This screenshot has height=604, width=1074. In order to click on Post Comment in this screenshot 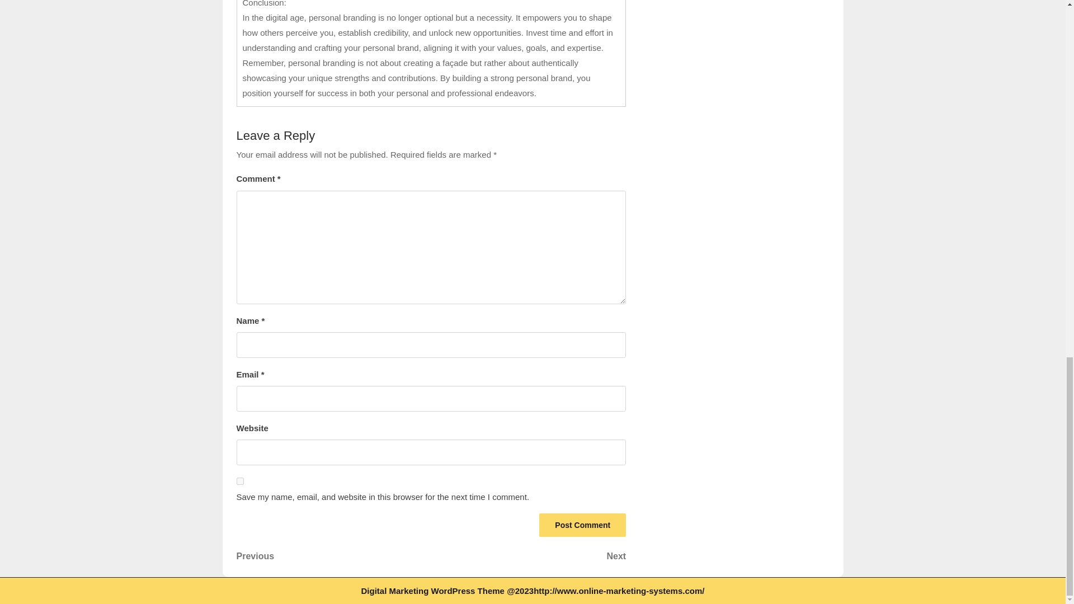, I will do `click(582, 525)`.